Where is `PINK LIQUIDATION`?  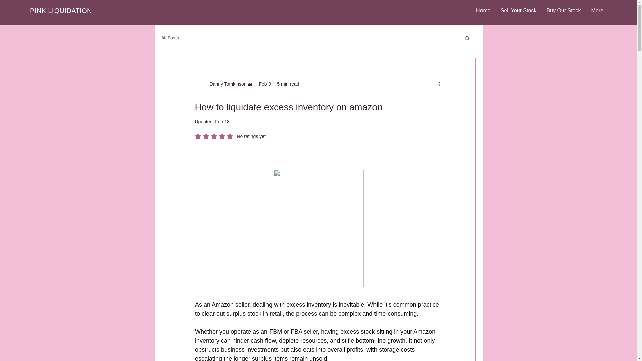
PINK LIQUIDATION is located at coordinates (61, 11).